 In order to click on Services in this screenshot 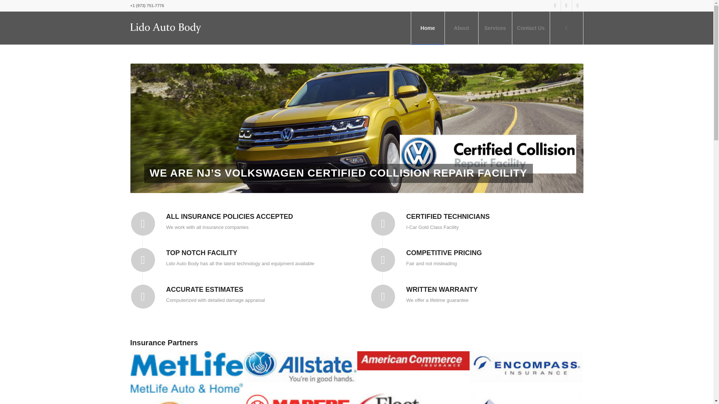, I will do `click(495, 28)`.